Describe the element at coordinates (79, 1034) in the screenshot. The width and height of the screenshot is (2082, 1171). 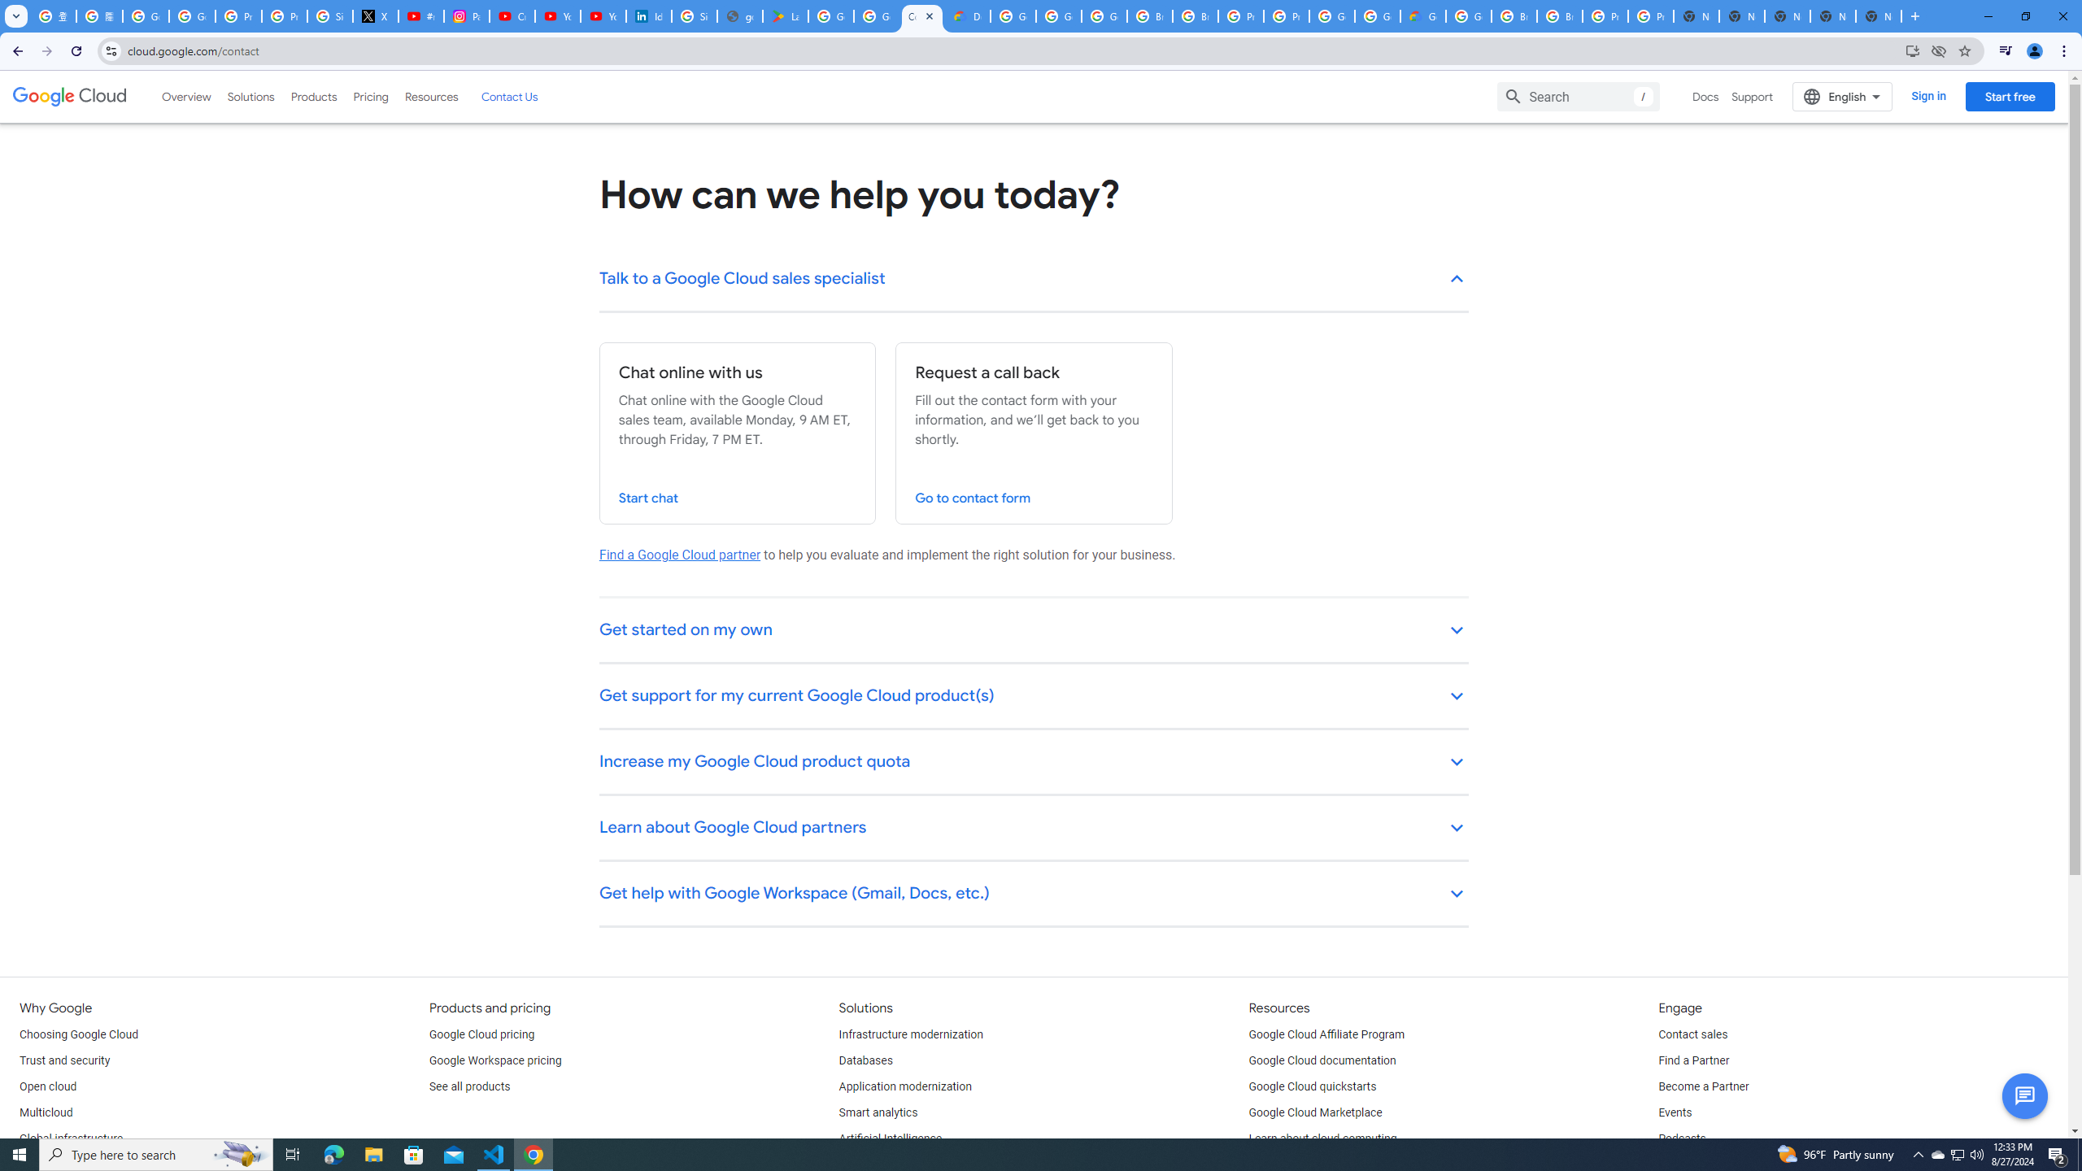
I see `Choosing Google Cloud` at that location.